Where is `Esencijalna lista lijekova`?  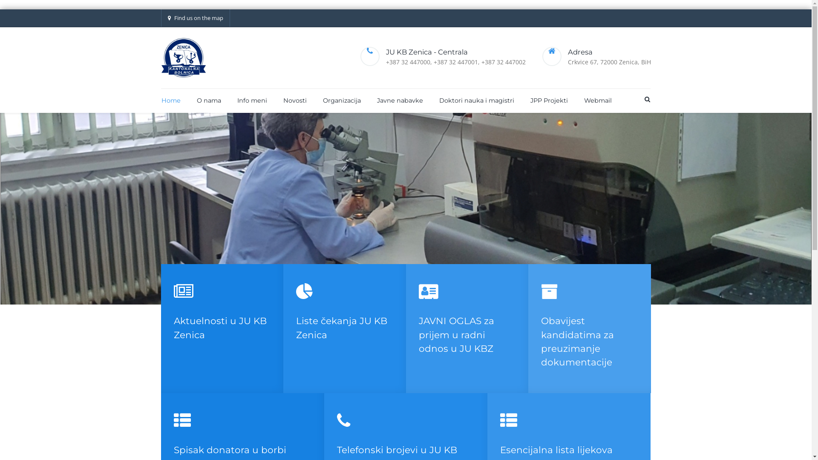 Esencijalna lista lijekova is located at coordinates (556, 450).